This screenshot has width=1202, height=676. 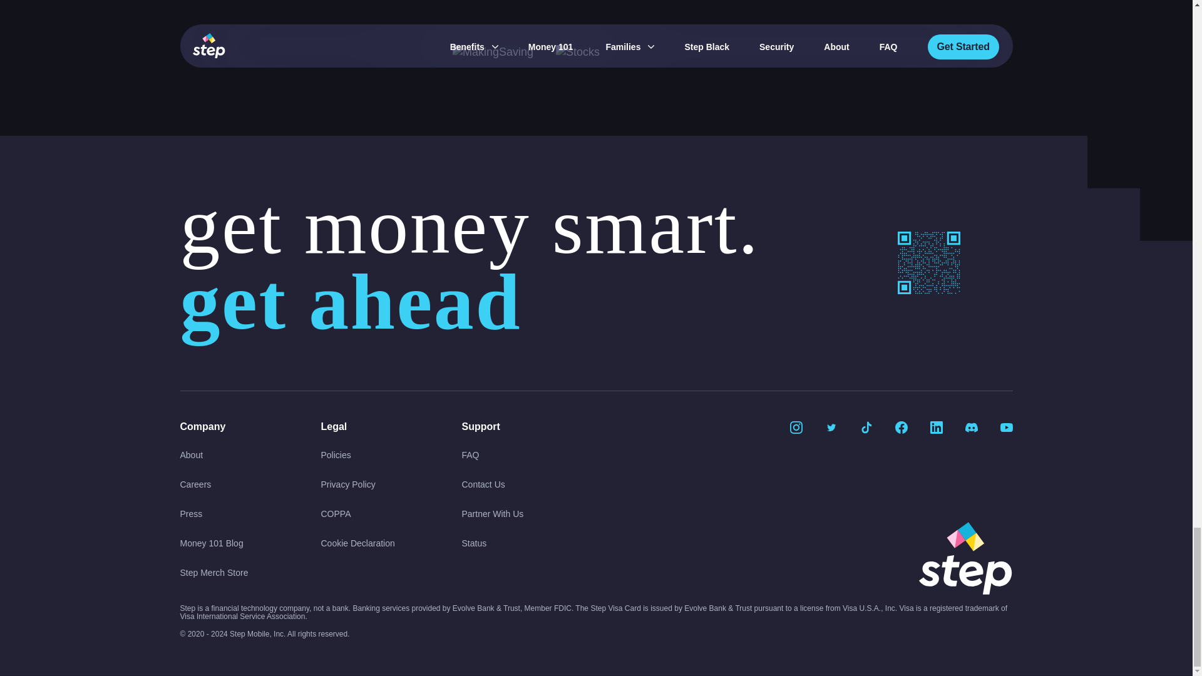 I want to click on TikTok, so click(x=866, y=427).